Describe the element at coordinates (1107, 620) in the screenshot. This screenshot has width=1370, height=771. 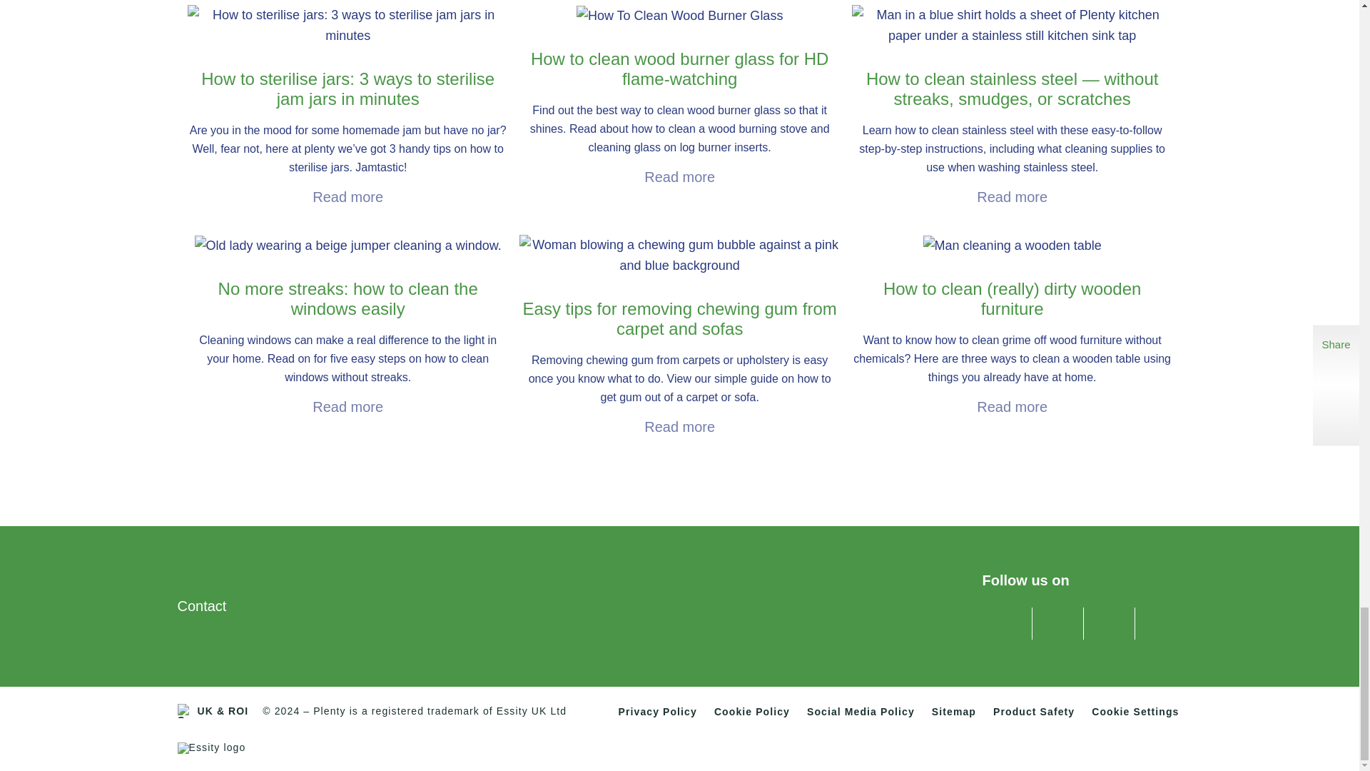
I see `youtube` at that location.